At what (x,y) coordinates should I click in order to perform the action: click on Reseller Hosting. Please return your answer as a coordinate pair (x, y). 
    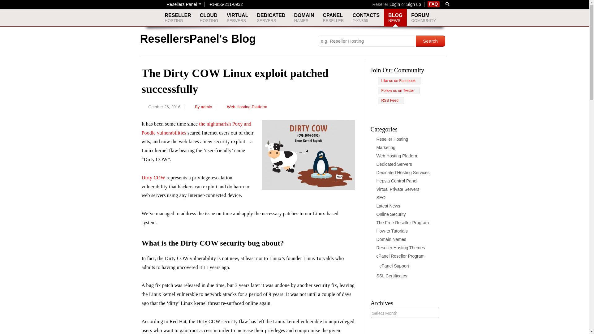
    Looking at the image, I should click on (237, 18).